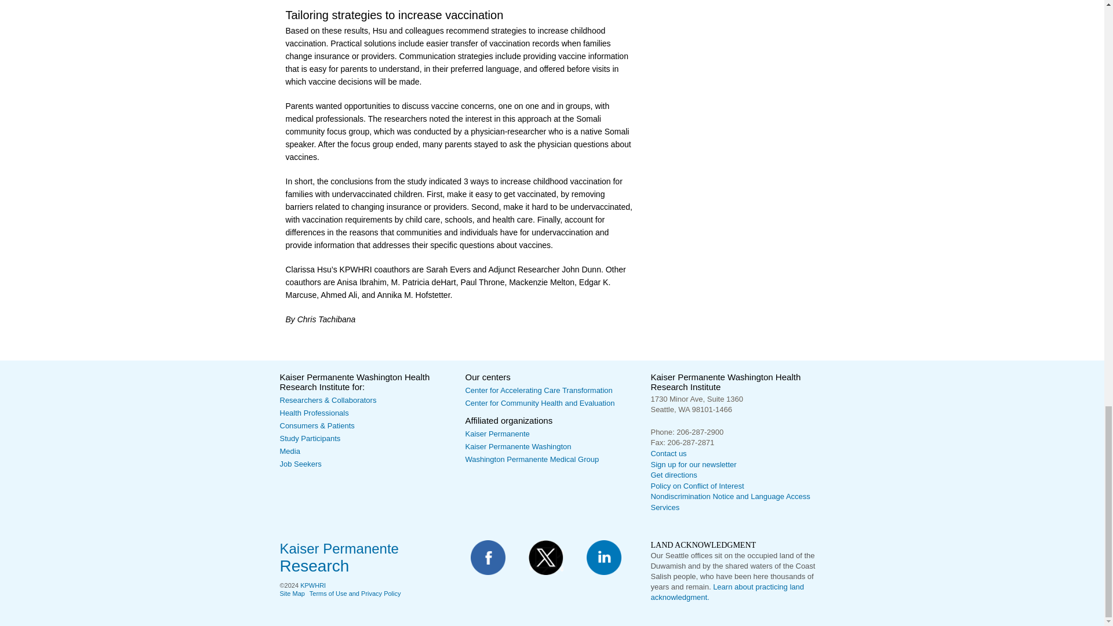 Image resolution: width=1113 pixels, height=626 pixels. What do you see at coordinates (317, 425) in the screenshot?
I see `Live Healthy` at bounding box center [317, 425].